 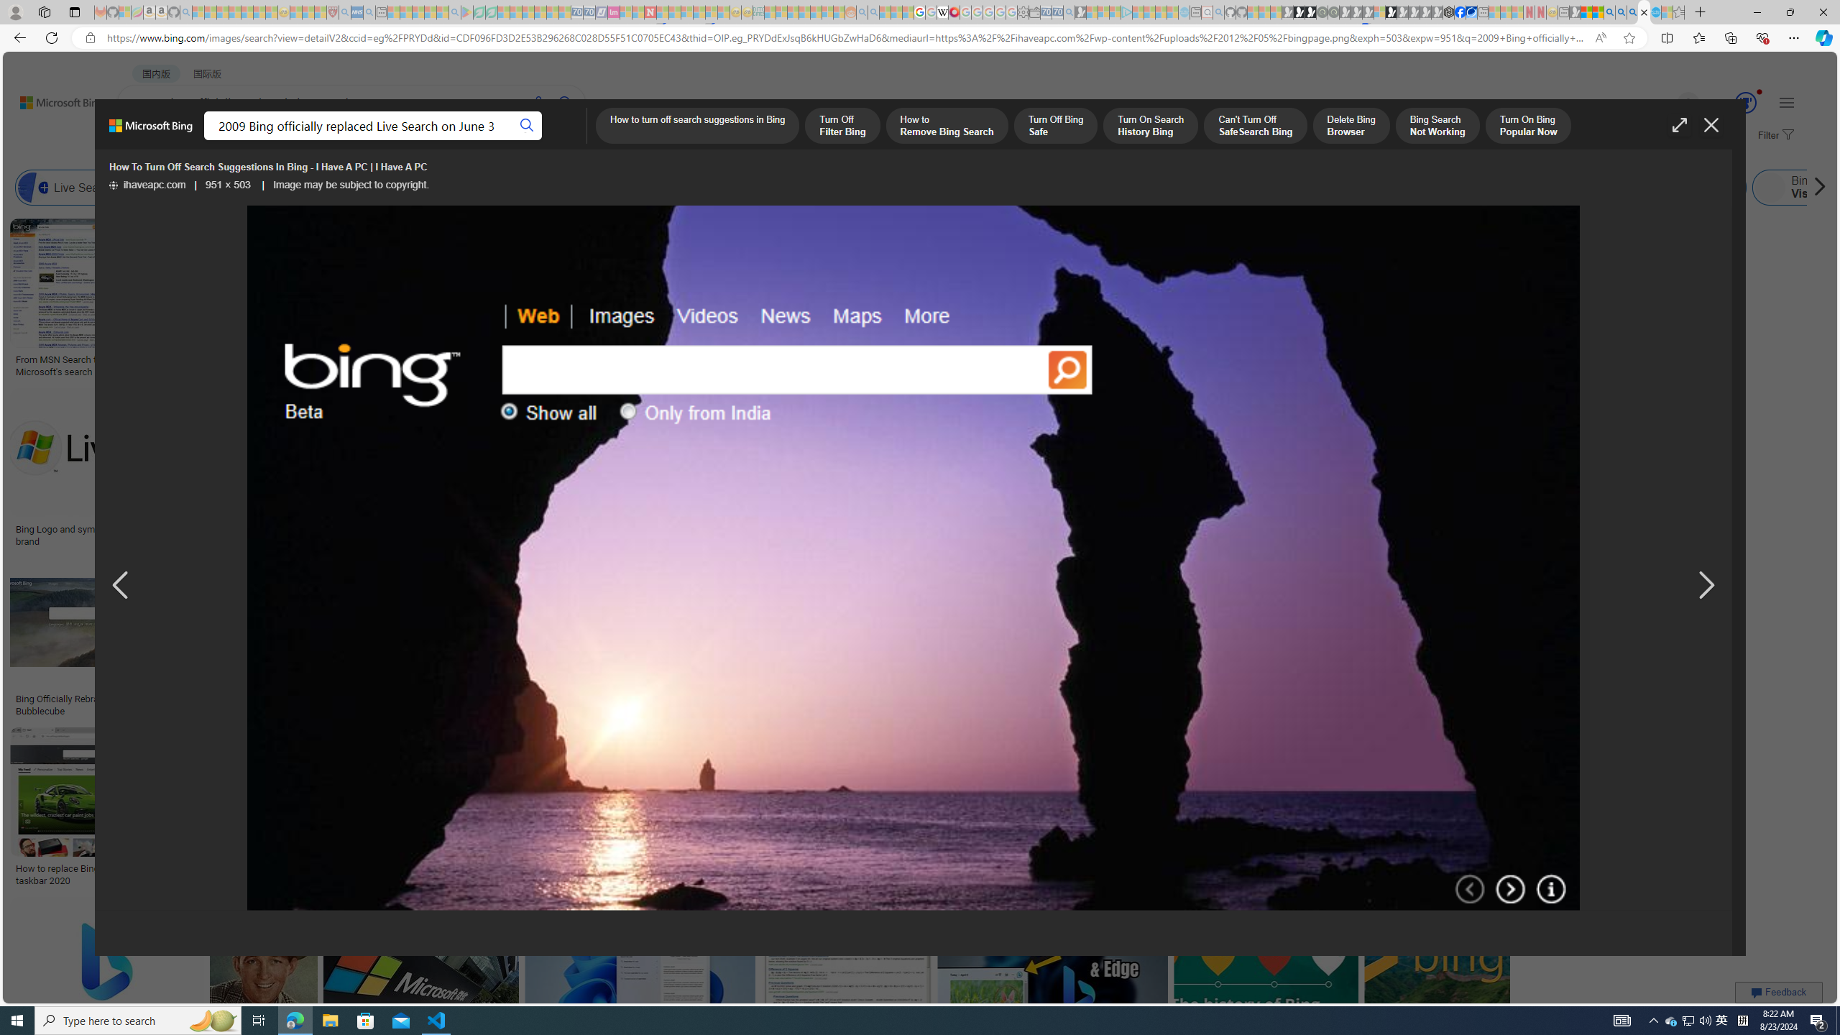 What do you see at coordinates (1759, 92) in the screenshot?
I see `Animation` at bounding box center [1759, 92].